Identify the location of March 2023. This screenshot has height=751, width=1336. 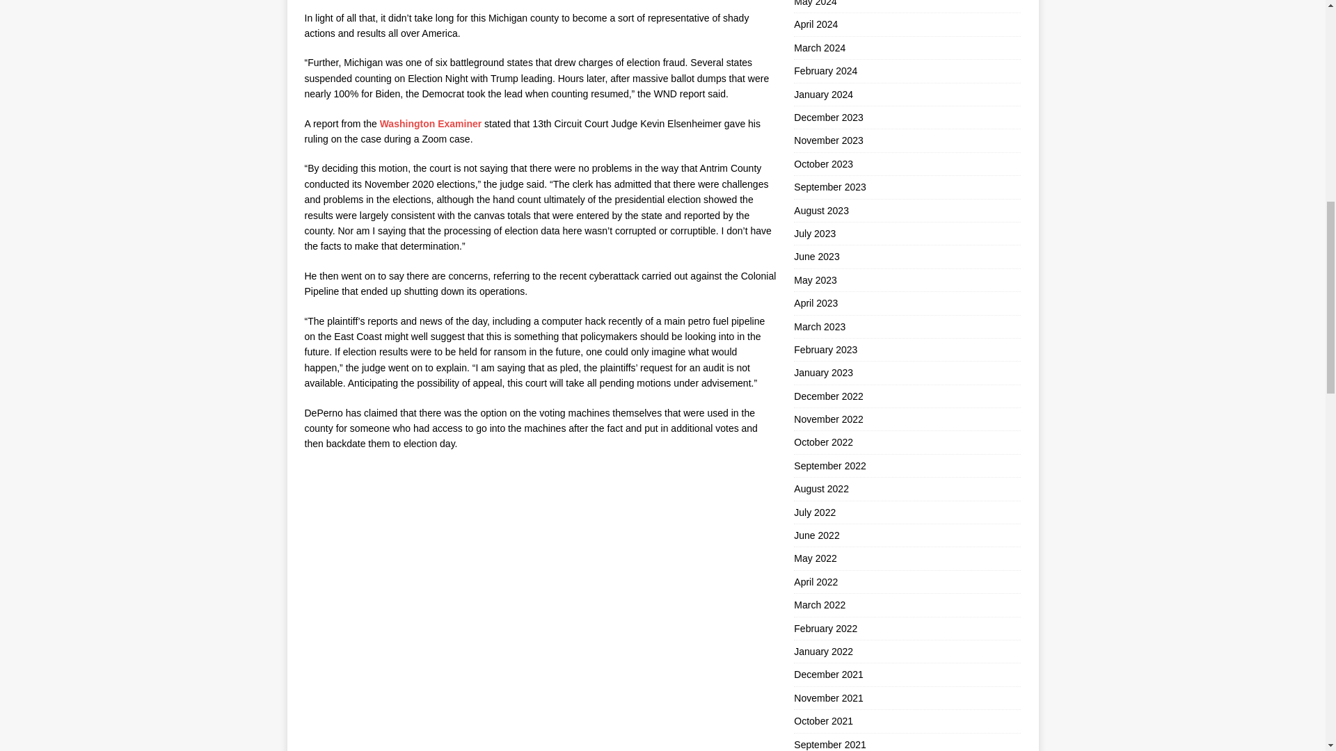
(907, 327).